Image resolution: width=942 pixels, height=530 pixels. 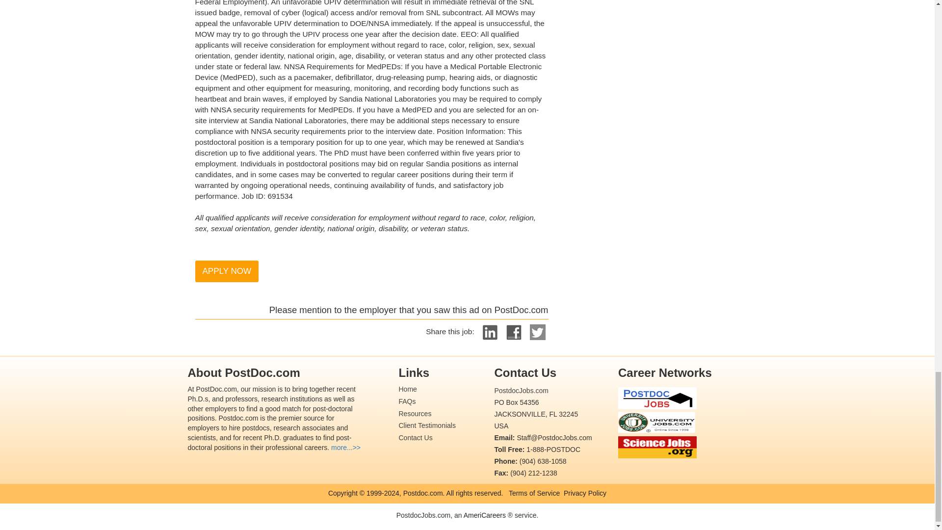 What do you see at coordinates (415, 413) in the screenshot?
I see `Resources` at bounding box center [415, 413].